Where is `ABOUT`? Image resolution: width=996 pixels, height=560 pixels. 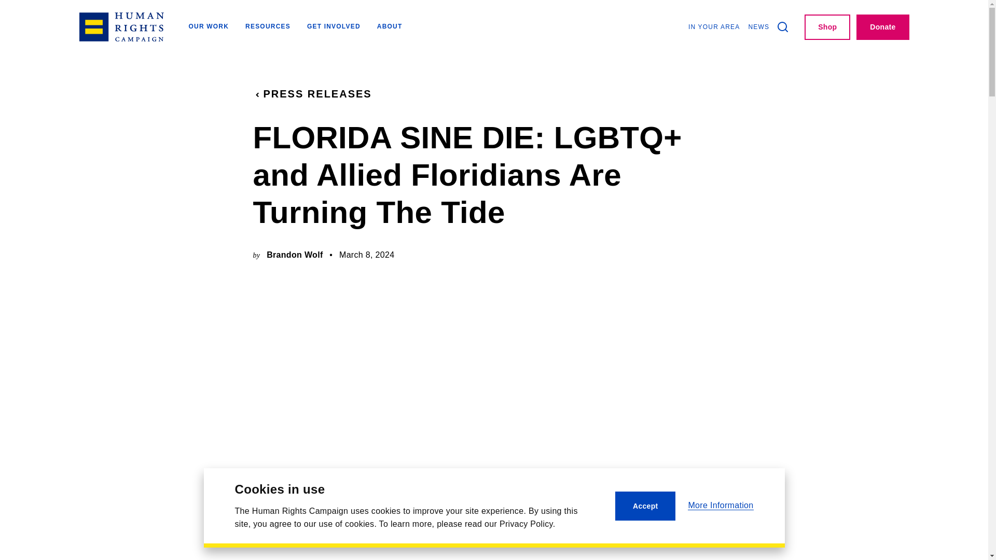
ABOUT is located at coordinates (390, 27).